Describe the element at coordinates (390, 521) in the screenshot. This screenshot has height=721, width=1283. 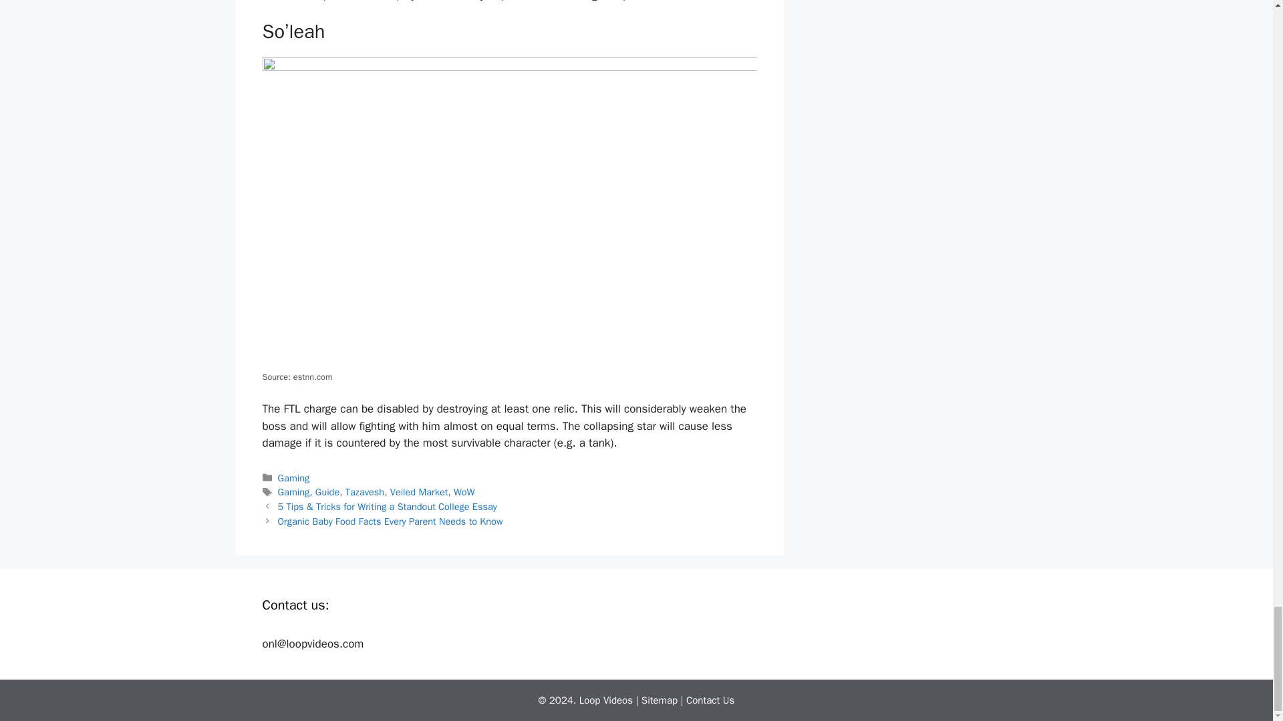
I see `Organic Baby Food Facts Every Parent Needs to Know` at that location.